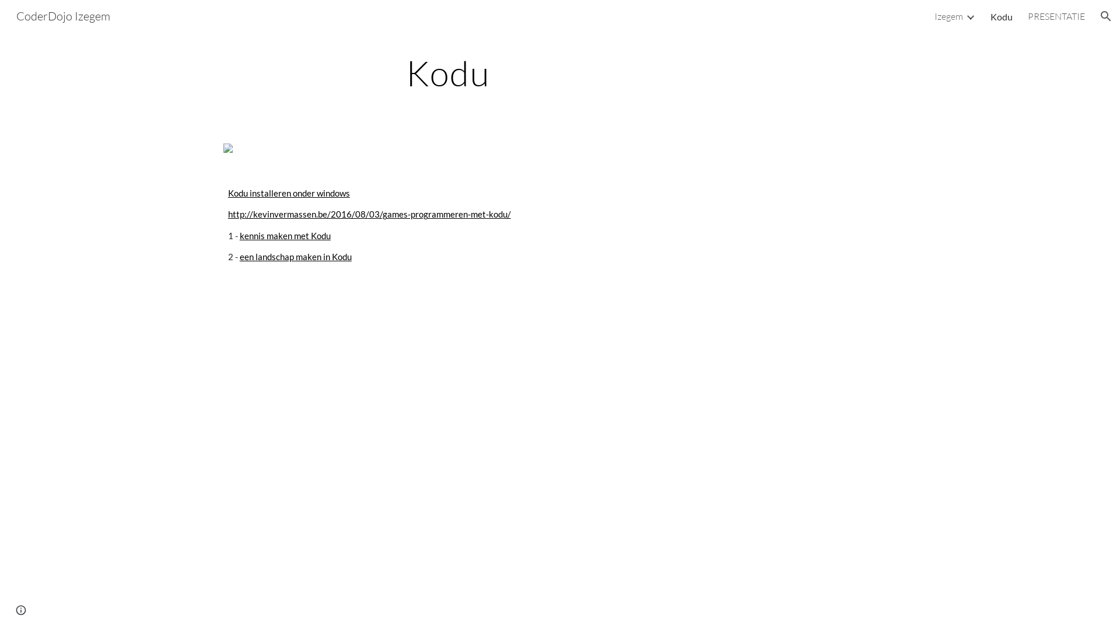  Describe the element at coordinates (1002, 16) in the screenshot. I see `Kodu` at that location.